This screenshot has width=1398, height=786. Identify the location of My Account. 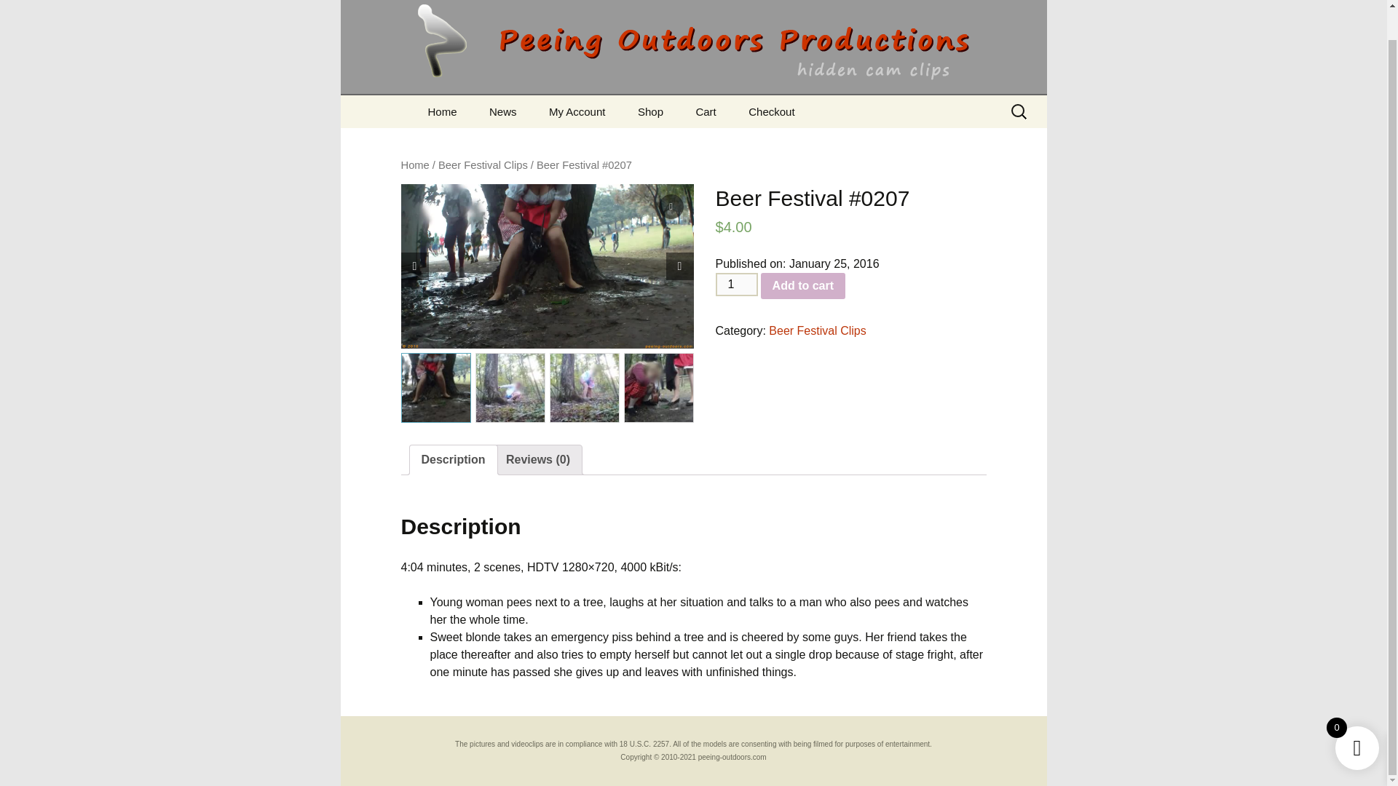
(577, 111).